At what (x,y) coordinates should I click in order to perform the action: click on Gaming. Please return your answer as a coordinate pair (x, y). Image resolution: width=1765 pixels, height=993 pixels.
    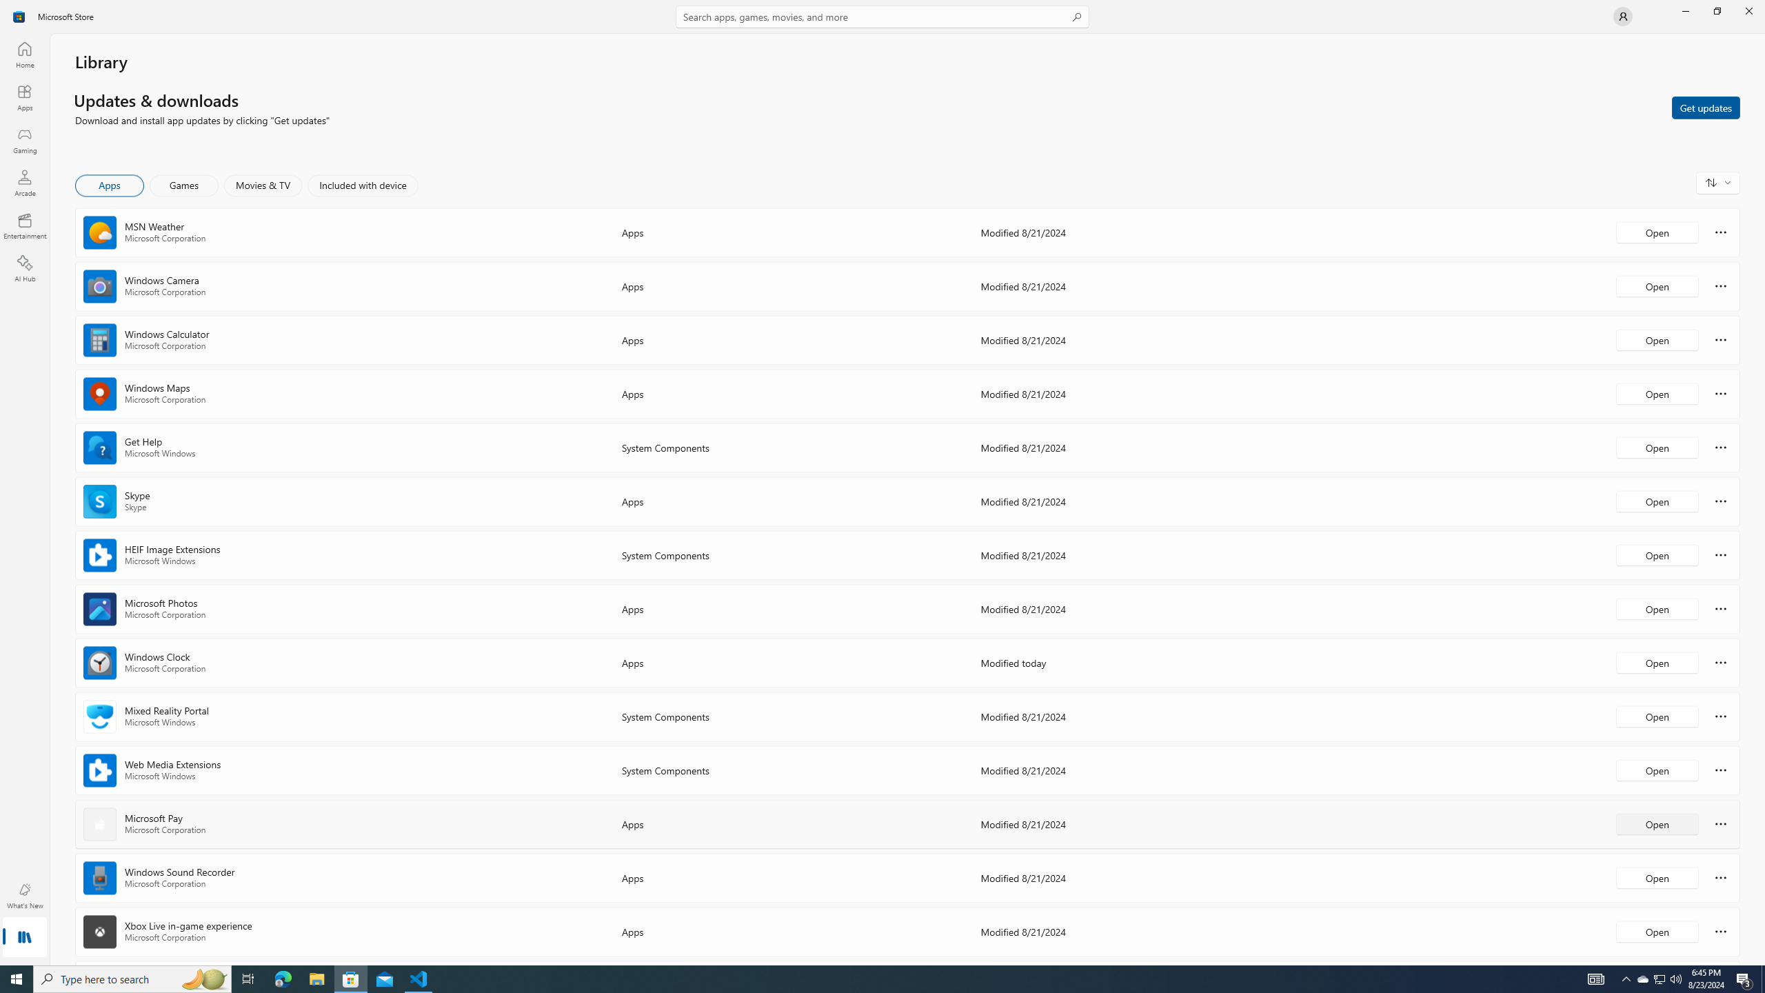
    Looking at the image, I should click on (25, 140).